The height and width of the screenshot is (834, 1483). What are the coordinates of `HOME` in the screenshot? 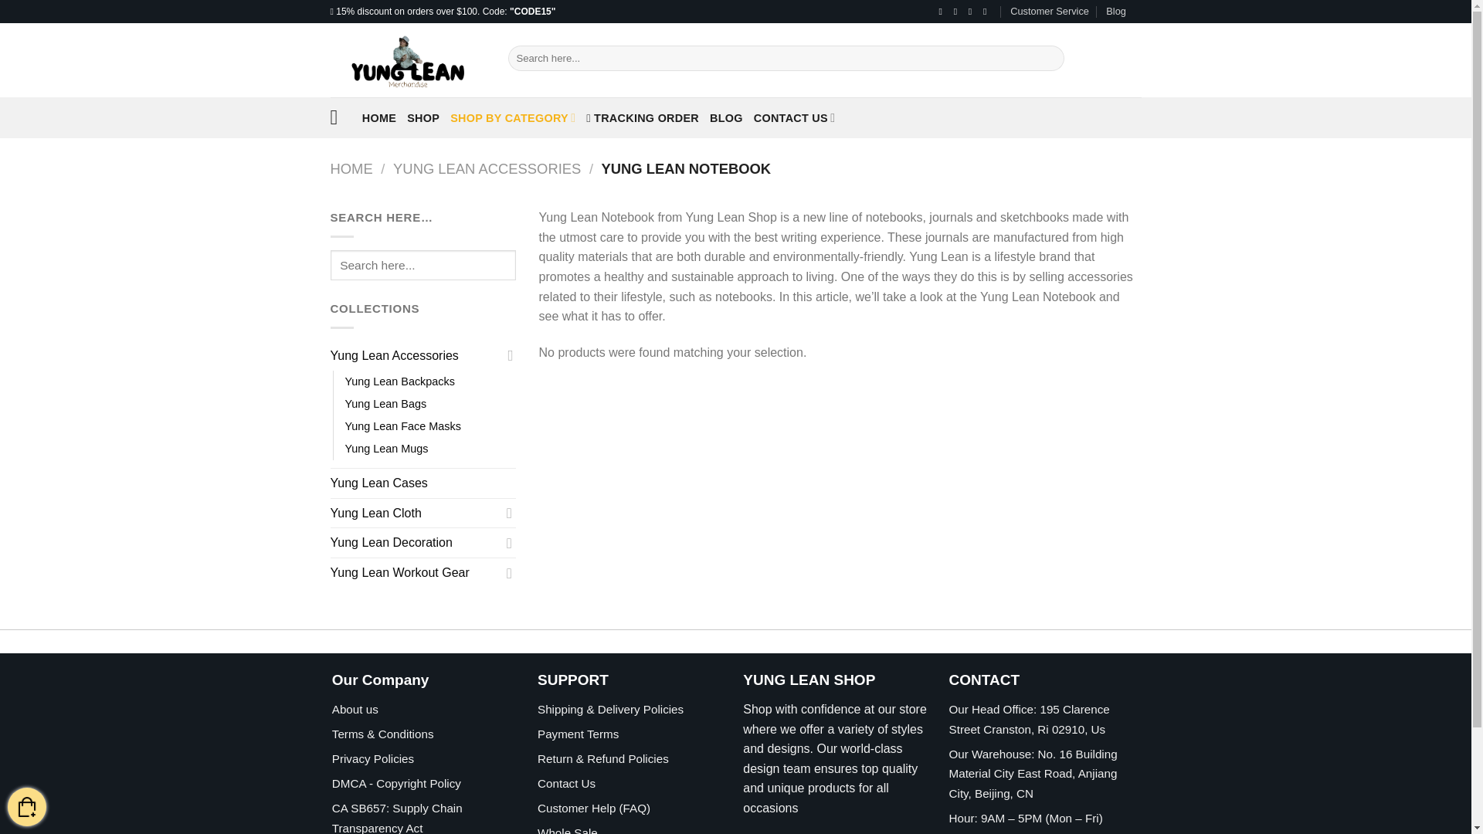 It's located at (378, 117).